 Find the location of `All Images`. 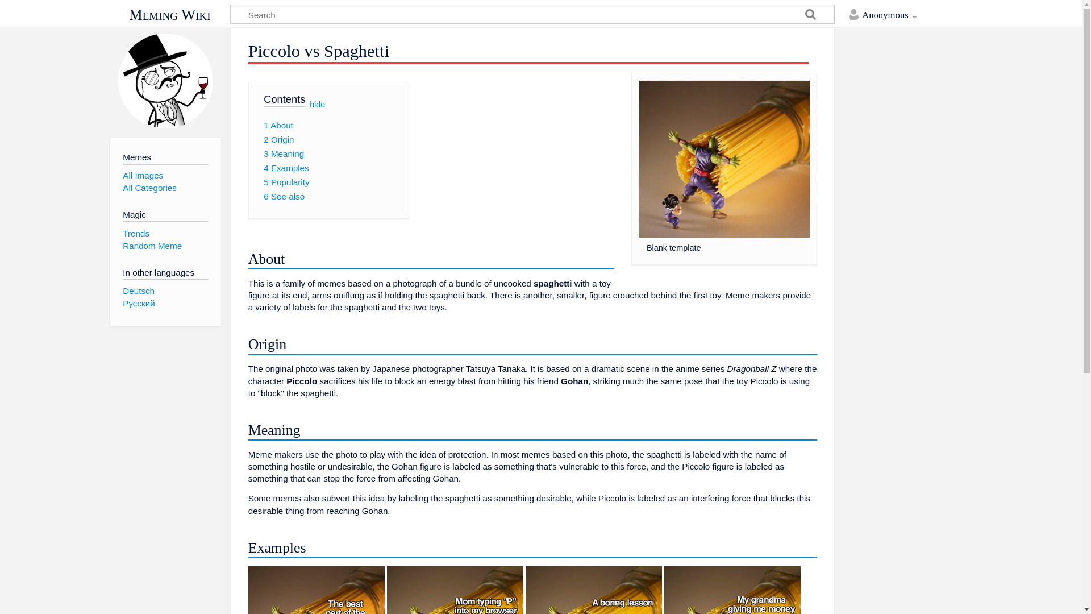

All Images is located at coordinates (142, 175).